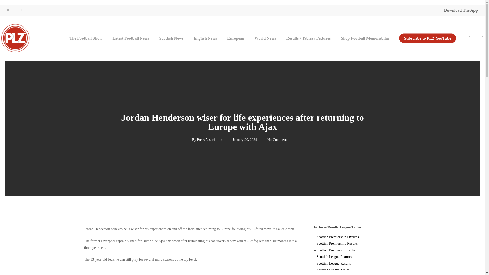  I want to click on The Football Show, so click(86, 38).